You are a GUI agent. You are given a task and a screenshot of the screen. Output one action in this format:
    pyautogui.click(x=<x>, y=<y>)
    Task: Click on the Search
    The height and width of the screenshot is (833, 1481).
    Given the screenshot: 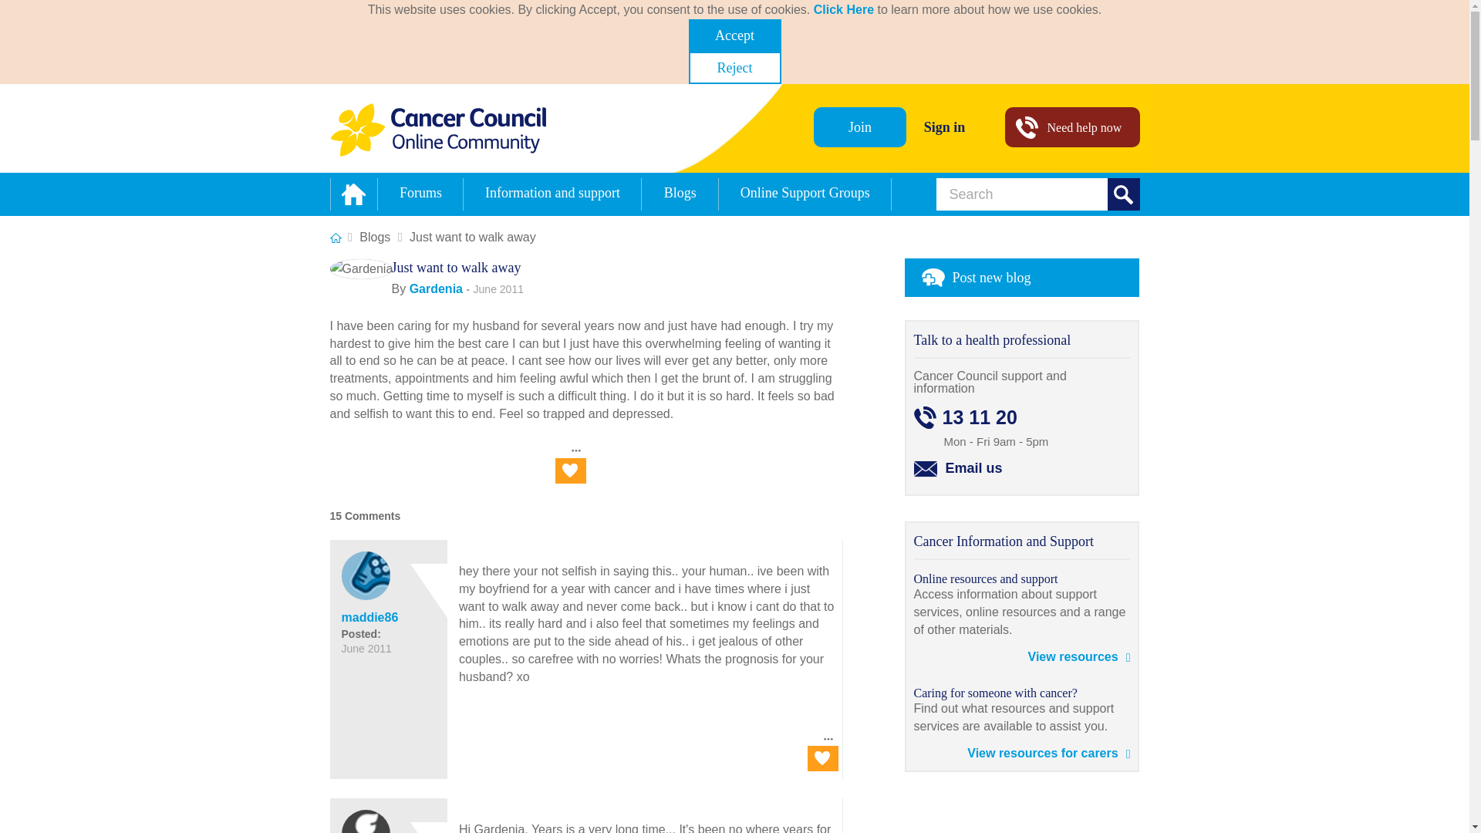 What is the action you would take?
    pyautogui.click(x=1124, y=194)
    